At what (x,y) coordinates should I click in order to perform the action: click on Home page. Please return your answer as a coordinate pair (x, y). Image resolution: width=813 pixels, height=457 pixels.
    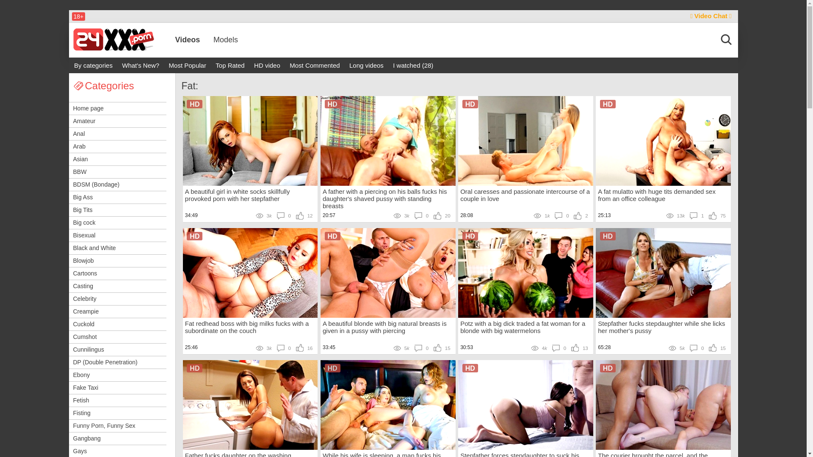
    Looking at the image, I should click on (118, 108).